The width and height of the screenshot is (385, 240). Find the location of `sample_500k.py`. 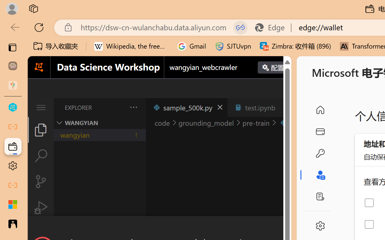

sample_500k.py is located at coordinates (186, 107).